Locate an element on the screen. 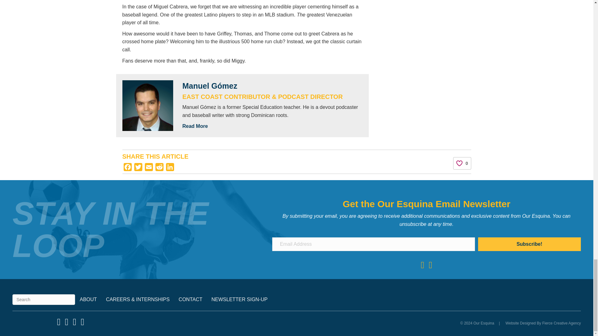 The width and height of the screenshot is (598, 336). Reddit is located at coordinates (159, 168).